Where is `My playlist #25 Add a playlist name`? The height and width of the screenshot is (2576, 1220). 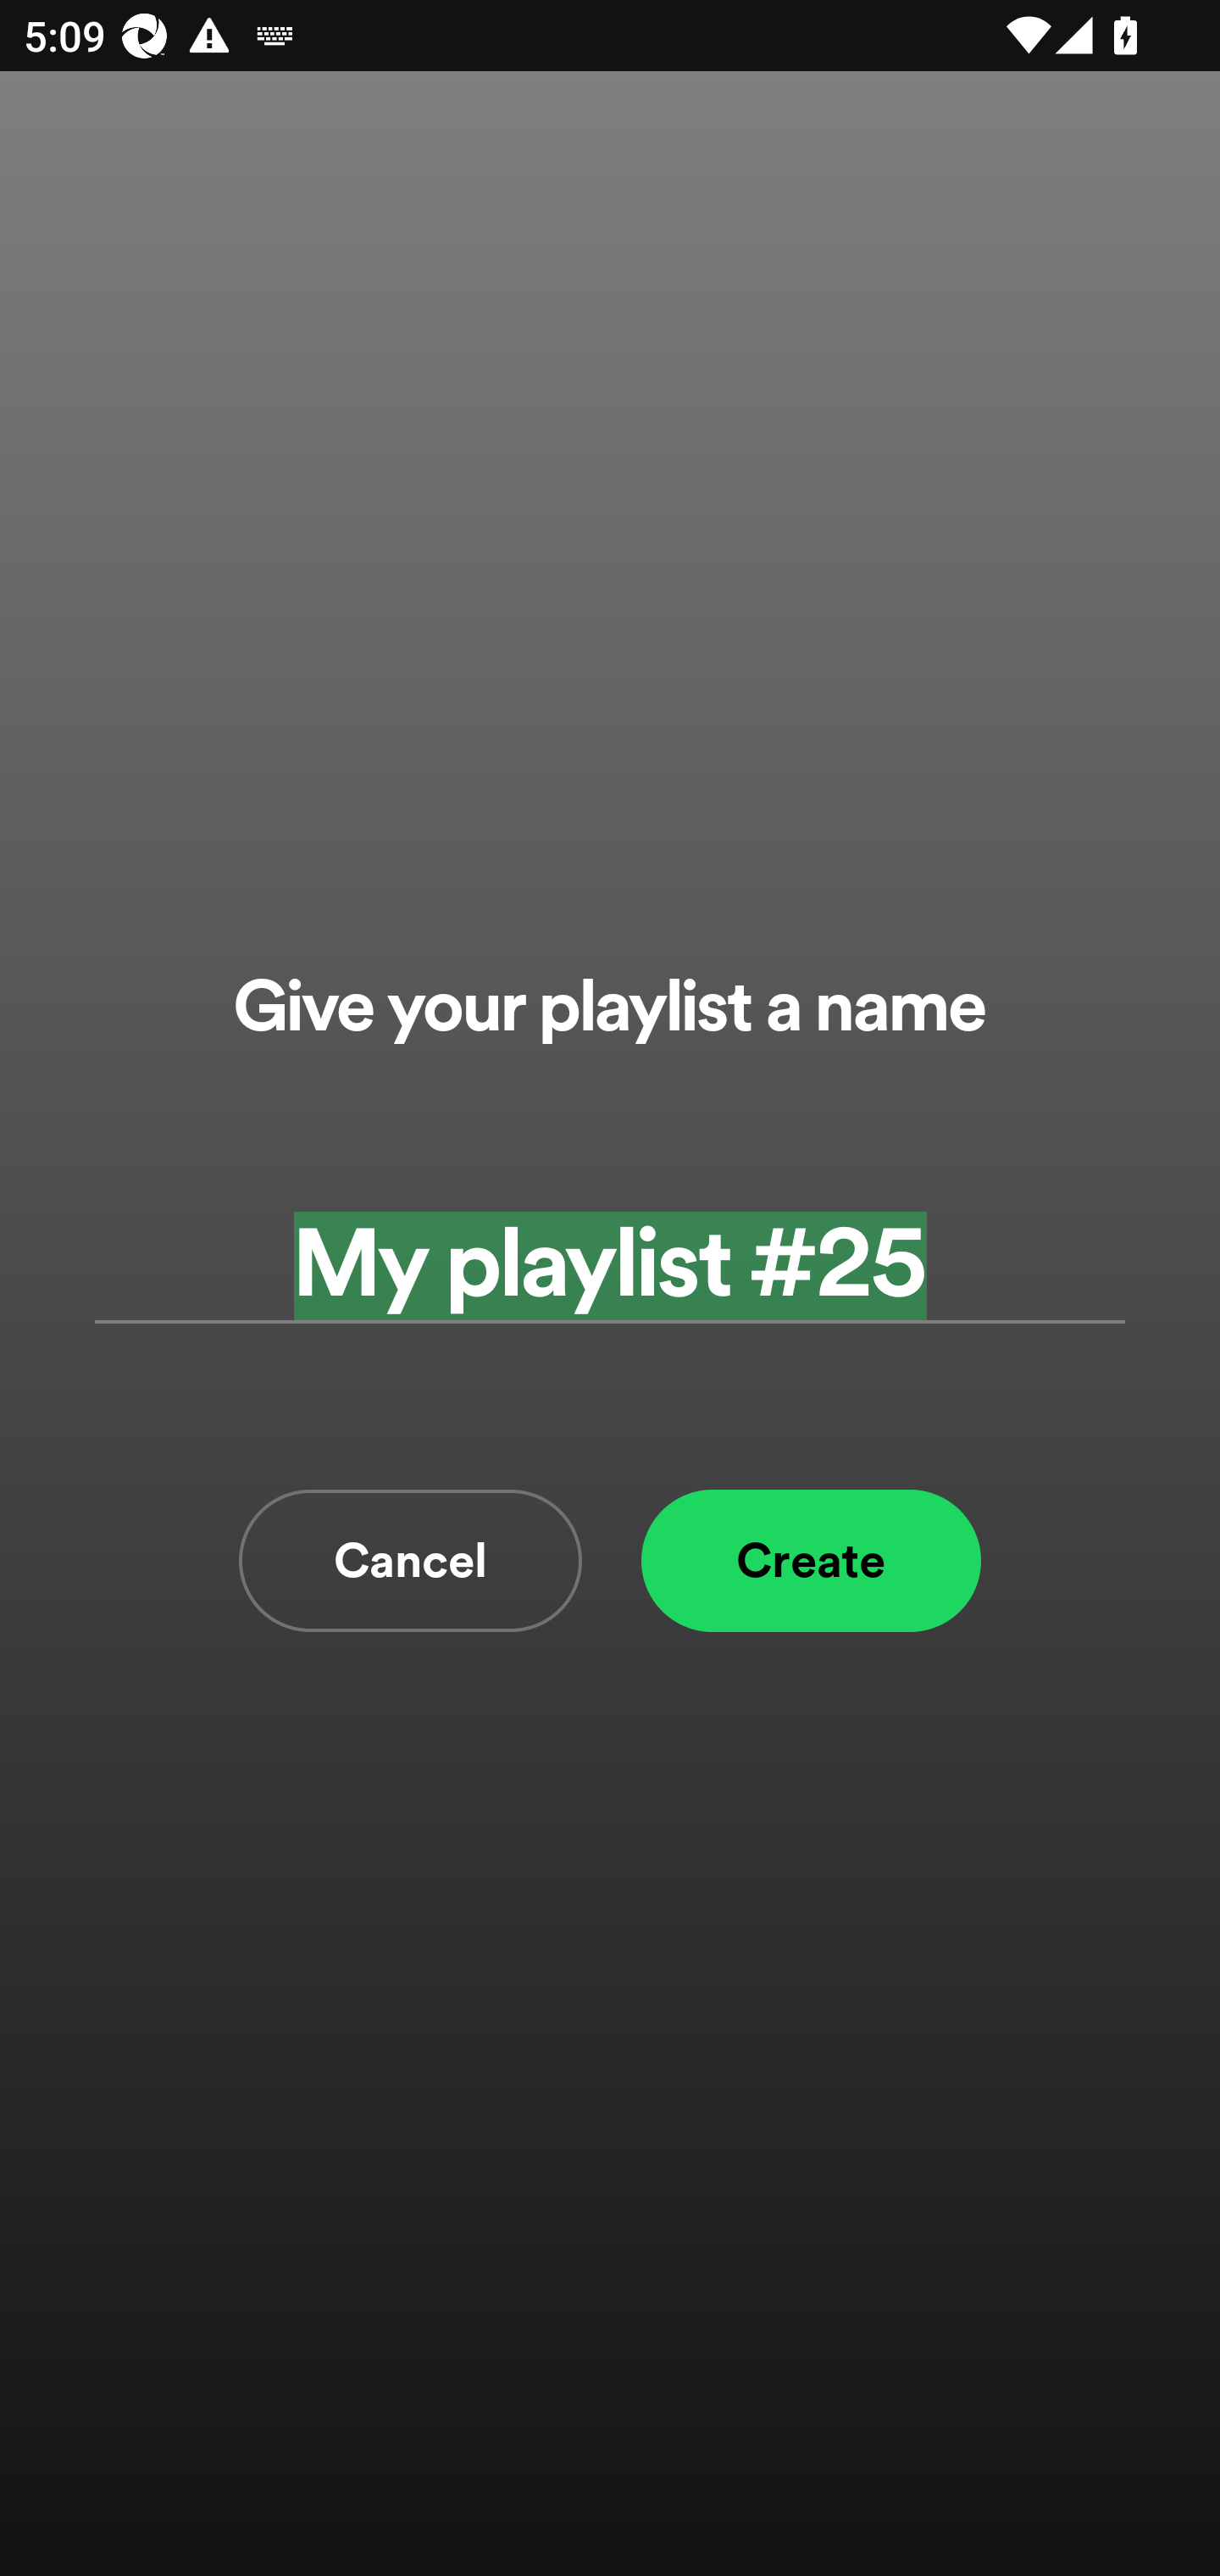 My playlist #25 Add a playlist name is located at coordinates (610, 1264).